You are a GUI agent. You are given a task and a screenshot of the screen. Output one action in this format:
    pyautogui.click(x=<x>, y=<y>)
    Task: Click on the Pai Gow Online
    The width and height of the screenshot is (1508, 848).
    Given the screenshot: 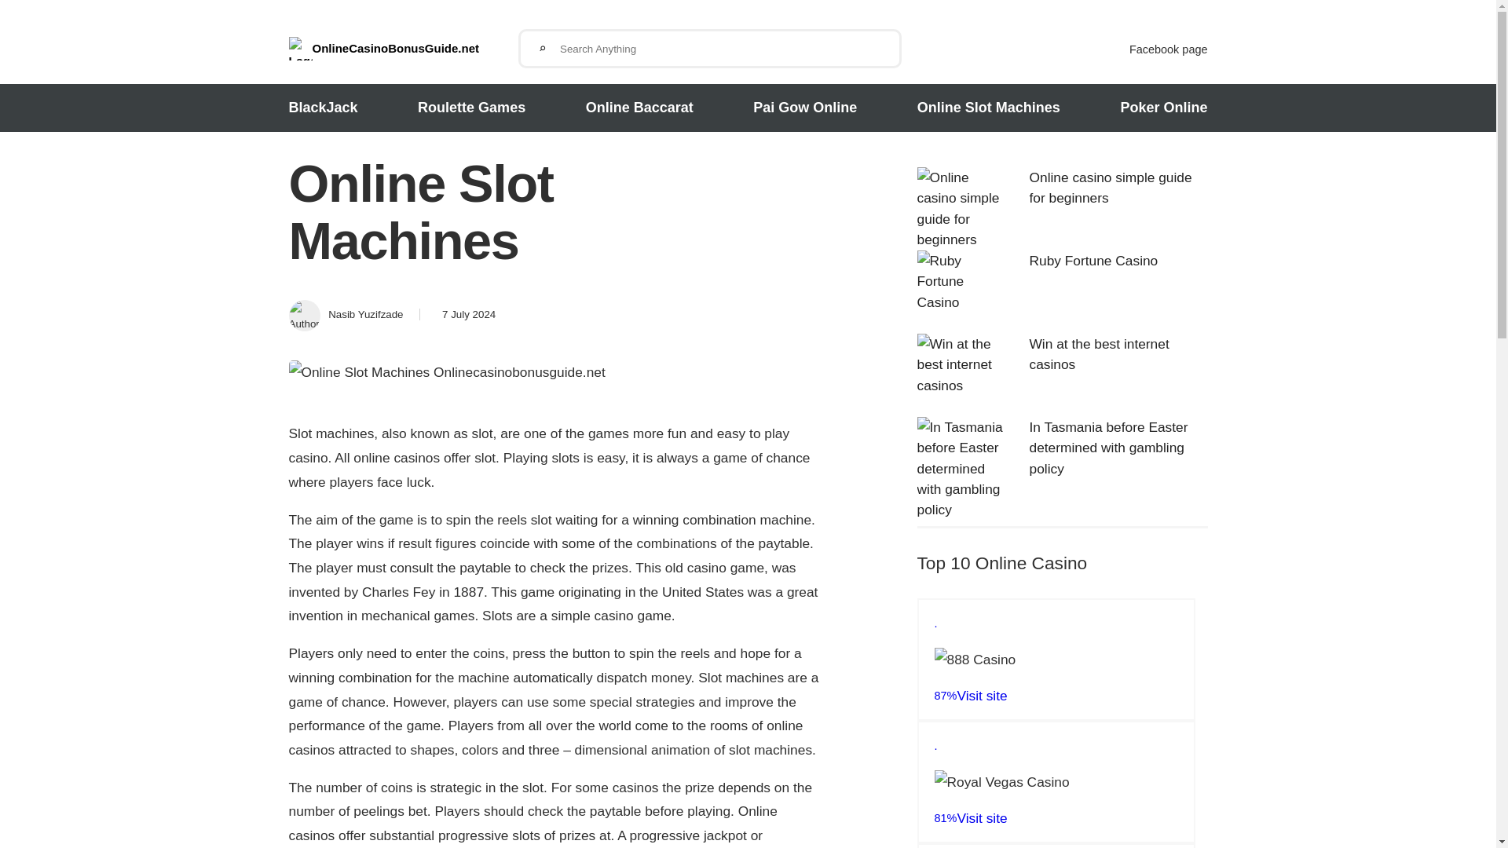 What is the action you would take?
    pyautogui.click(x=804, y=108)
    